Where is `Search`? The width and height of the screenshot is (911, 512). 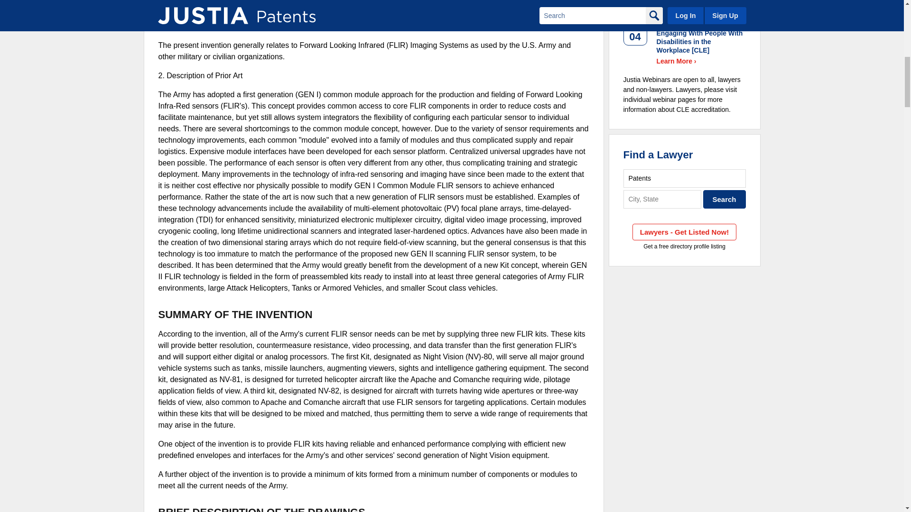
Search is located at coordinates (725, 199).